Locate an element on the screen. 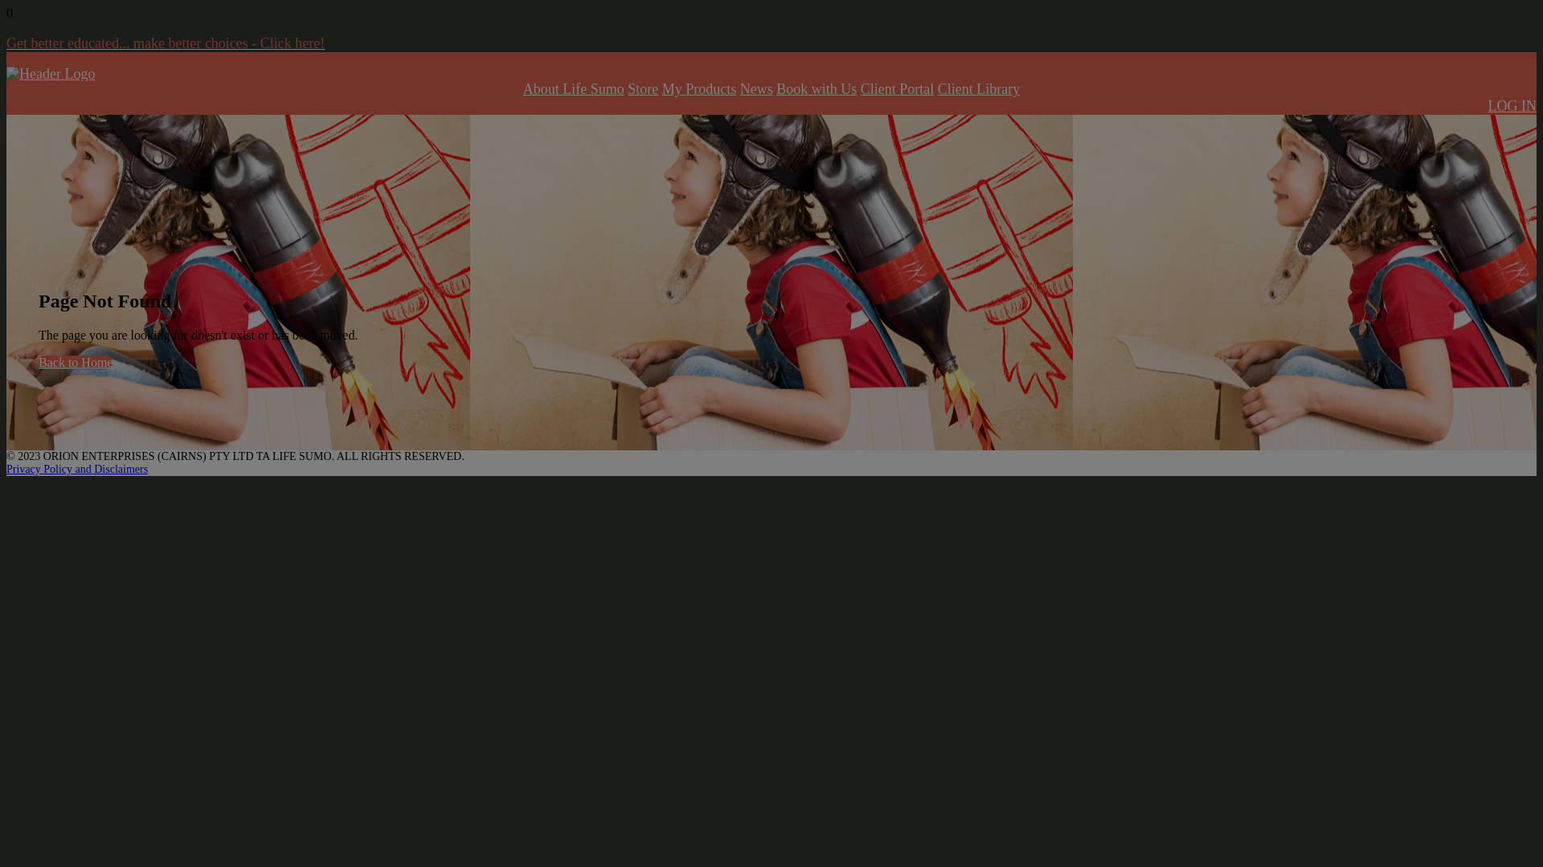  Client Portal is located at coordinates (898, 89).